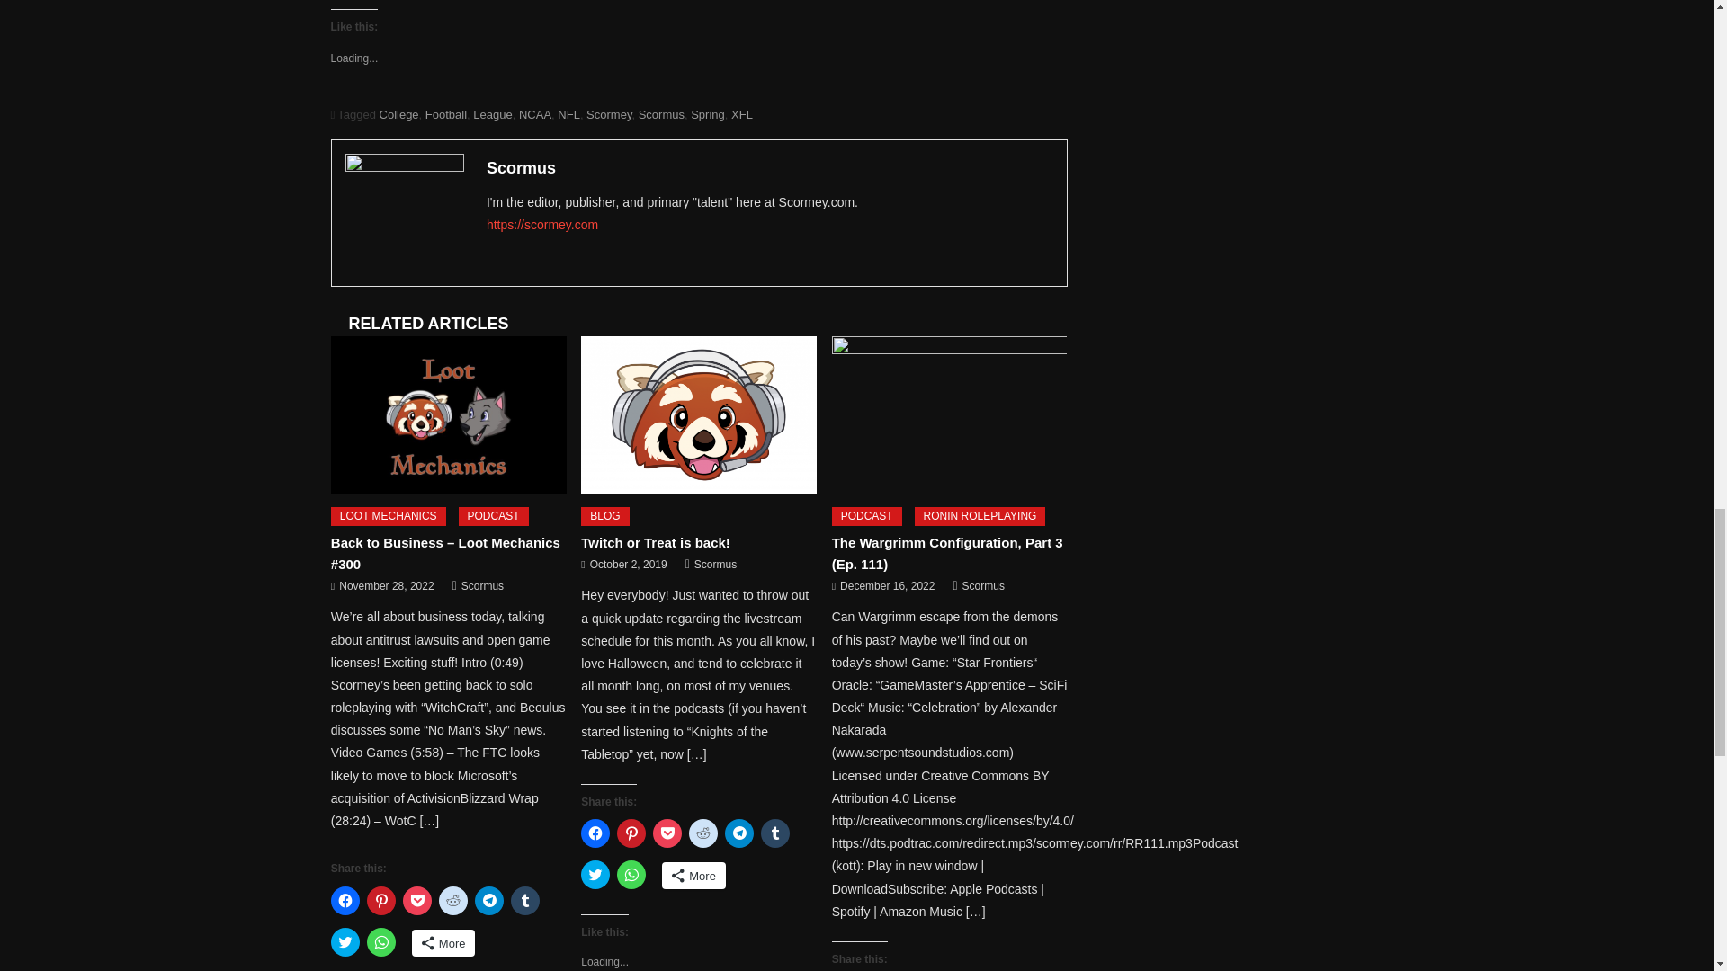  What do you see at coordinates (453, 901) in the screenshot?
I see `Click to share on Reddit` at bounding box center [453, 901].